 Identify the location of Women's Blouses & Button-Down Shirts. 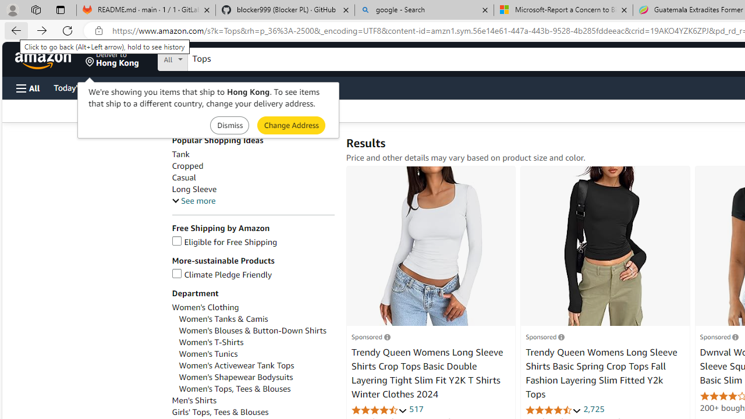
(256, 331).